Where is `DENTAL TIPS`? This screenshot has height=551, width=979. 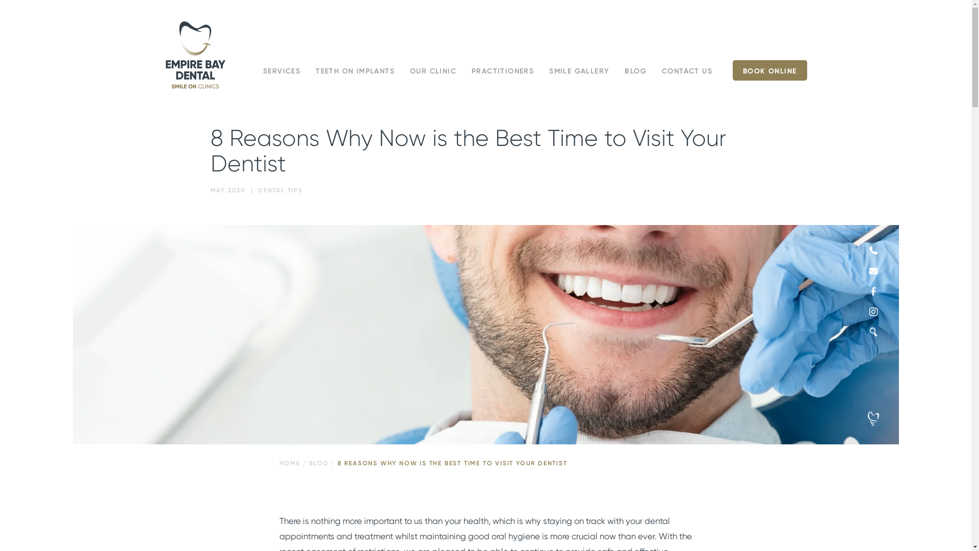
DENTAL TIPS is located at coordinates (280, 190).